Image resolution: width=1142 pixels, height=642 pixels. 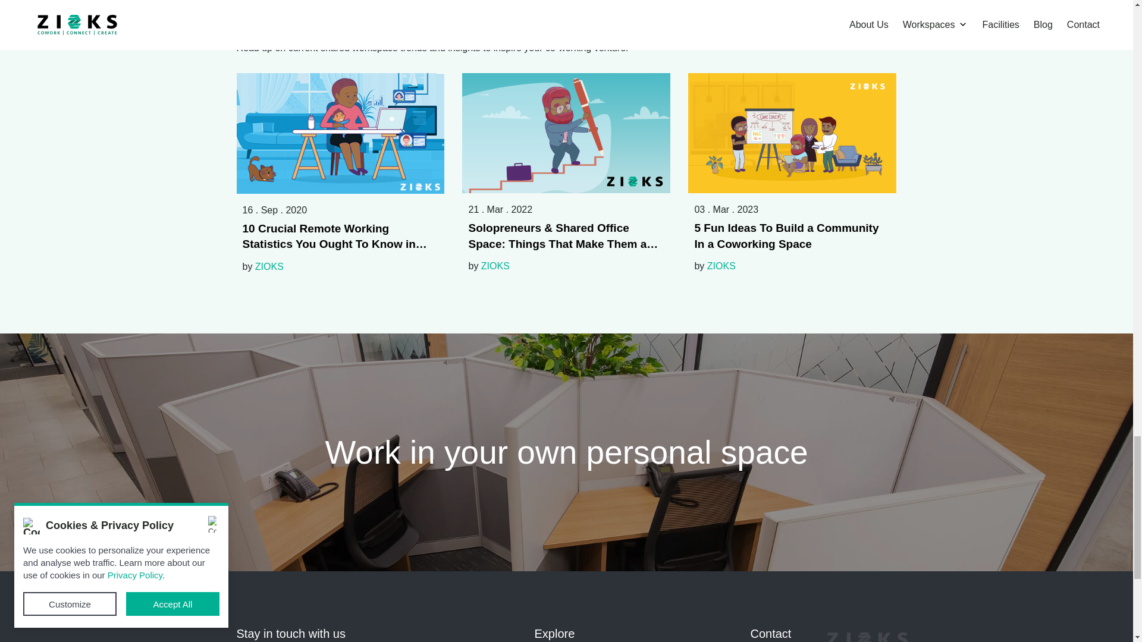 I want to click on 5 Fun Ideas To Build a Community In a Coworking Space, so click(x=792, y=237).